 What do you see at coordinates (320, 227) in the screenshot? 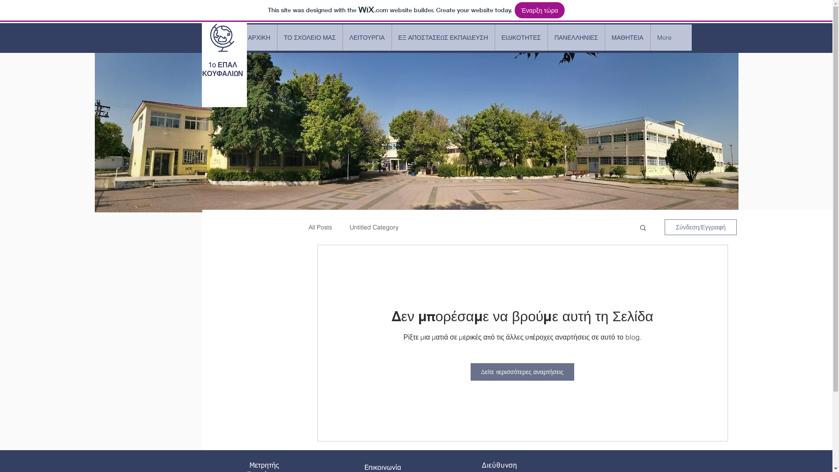
I see `All Posts` at bounding box center [320, 227].